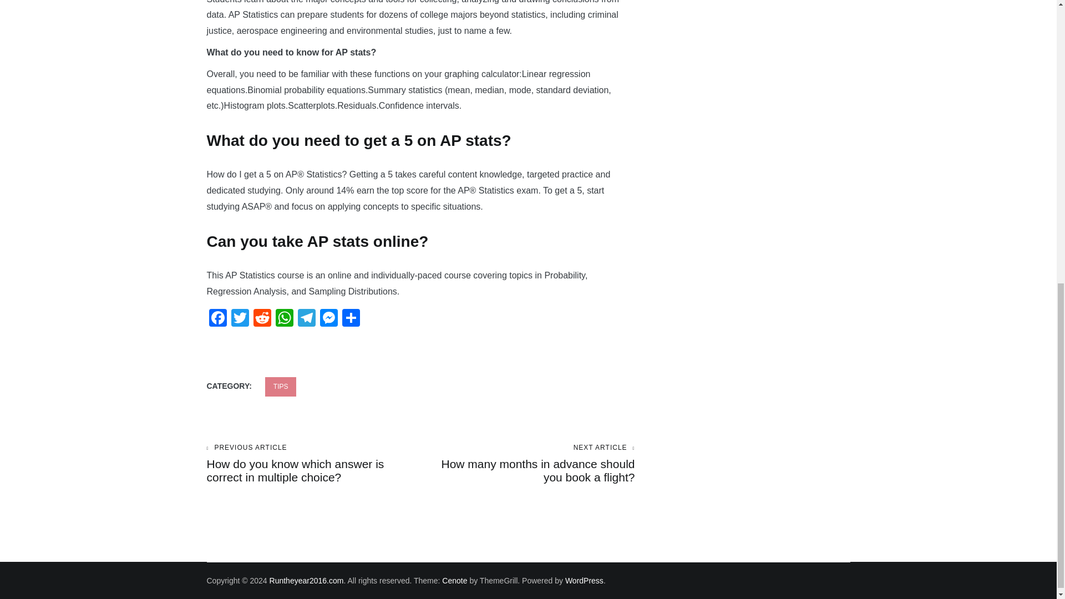 The image size is (1065, 599). I want to click on Telegram, so click(306, 319).